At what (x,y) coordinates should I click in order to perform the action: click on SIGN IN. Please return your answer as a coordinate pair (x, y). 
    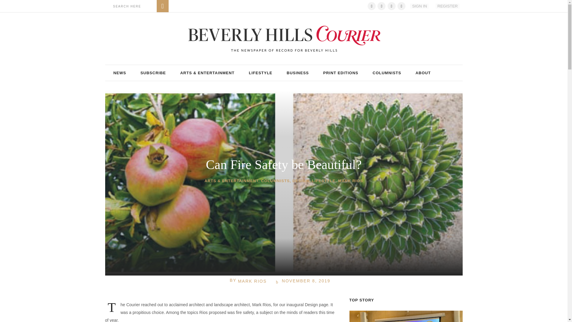
    Looking at the image, I should click on (419, 6).